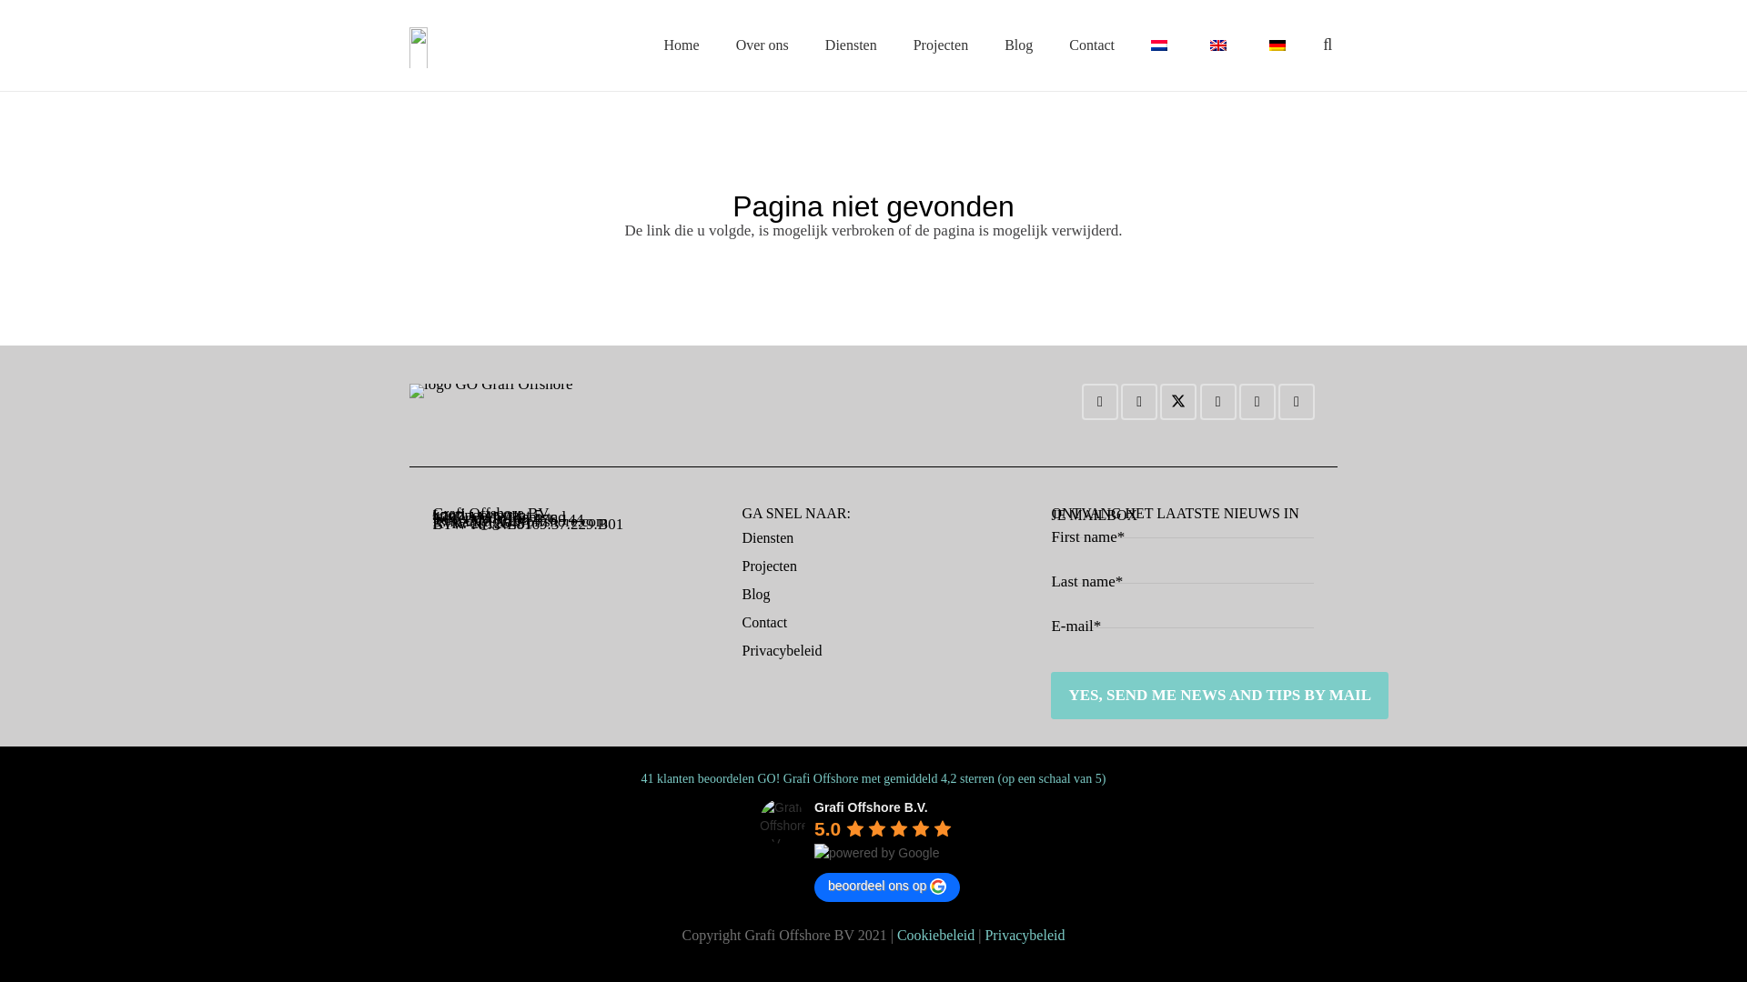 The height and width of the screenshot is (982, 1747). Describe the element at coordinates (1139, 402) in the screenshot. I see `Facebook` at that location.